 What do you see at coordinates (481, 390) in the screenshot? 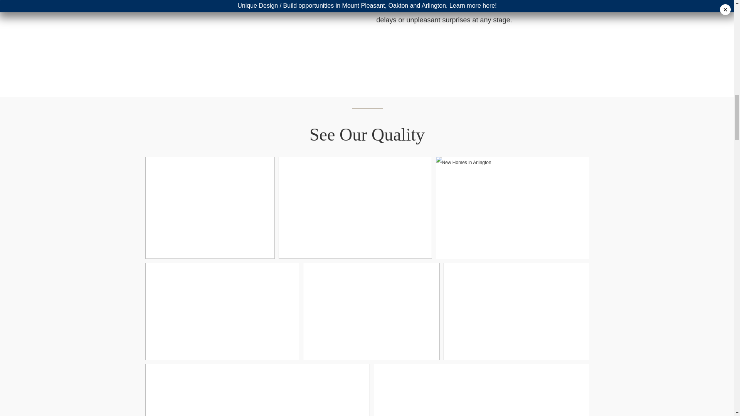
I see `024-3313-N-TRINIDAD-STREET-226614-323332` at bounding box center [481, 390].